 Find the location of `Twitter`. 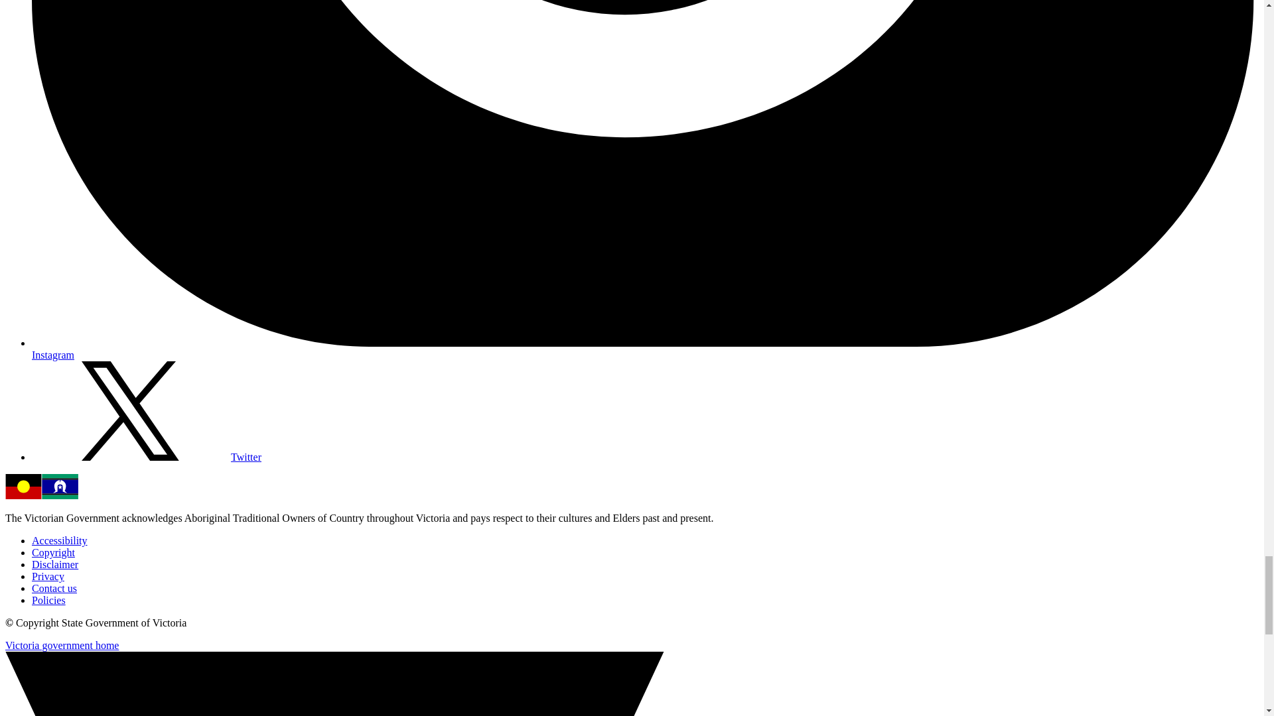

Twitter is located at coordinates (146, 457).